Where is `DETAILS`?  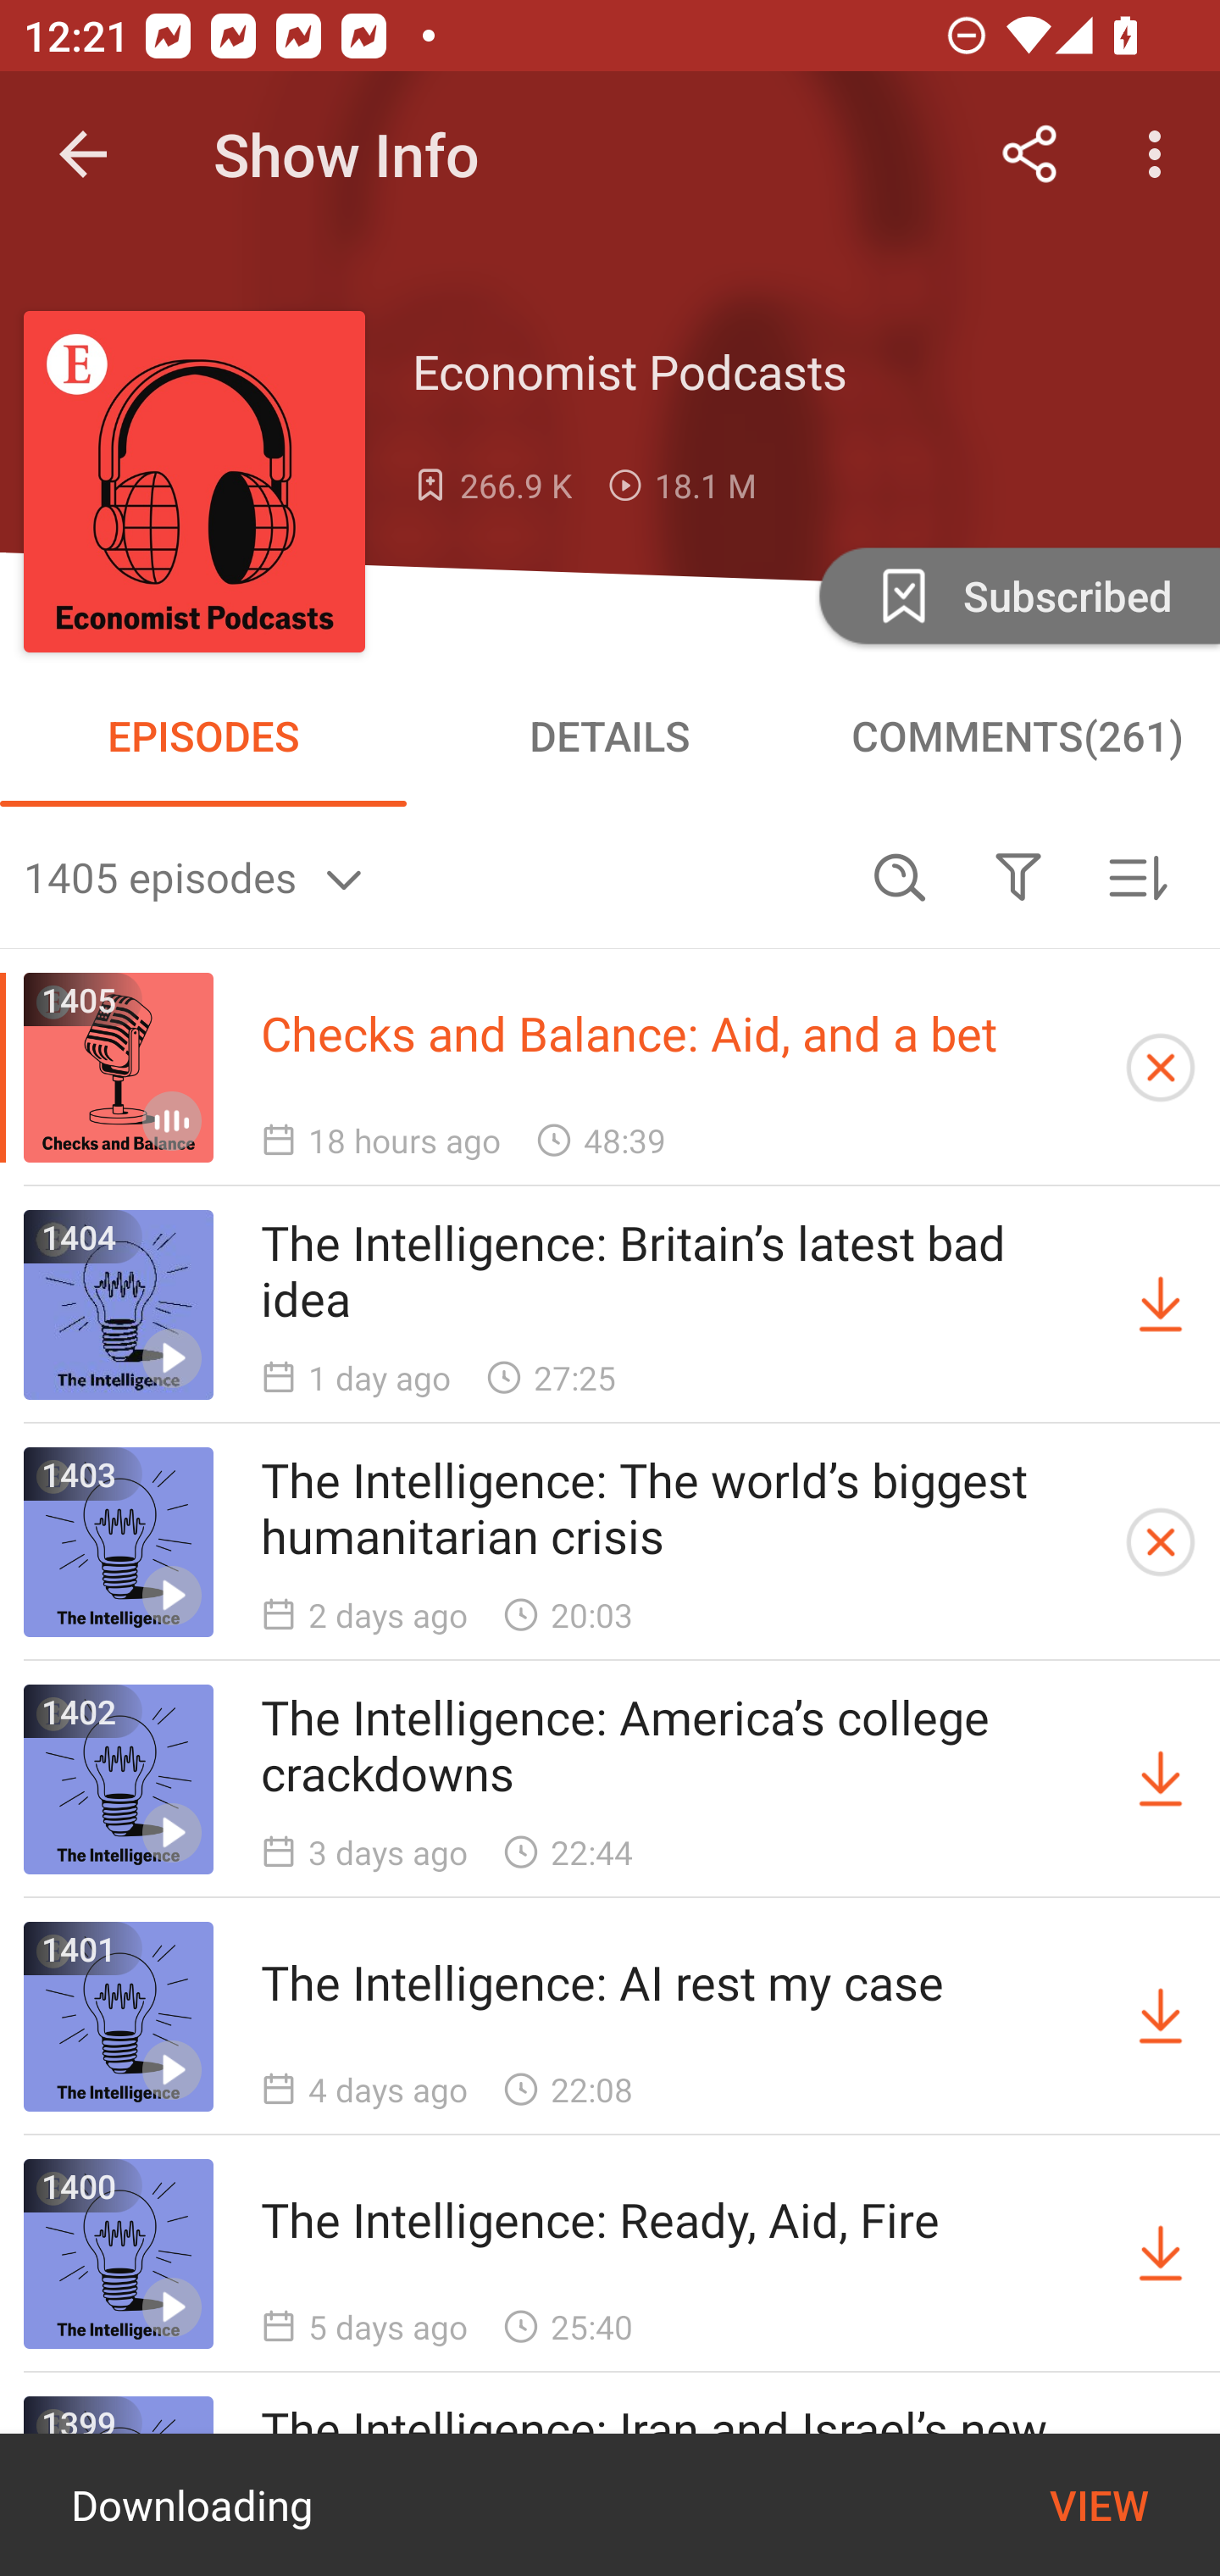
DETAILS is located at coordinates (610, 736).